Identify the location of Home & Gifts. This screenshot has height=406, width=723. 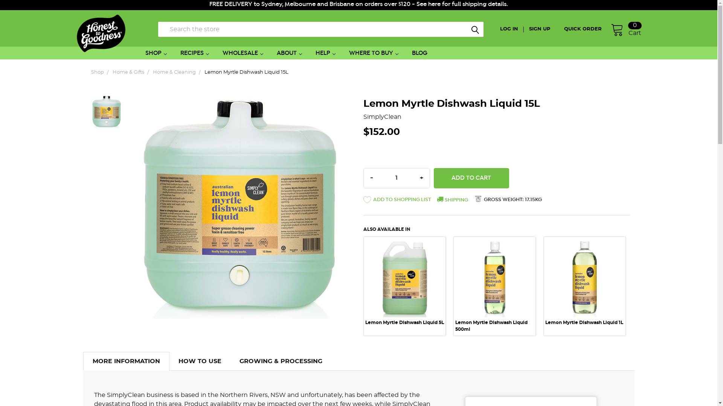
(128, 72).